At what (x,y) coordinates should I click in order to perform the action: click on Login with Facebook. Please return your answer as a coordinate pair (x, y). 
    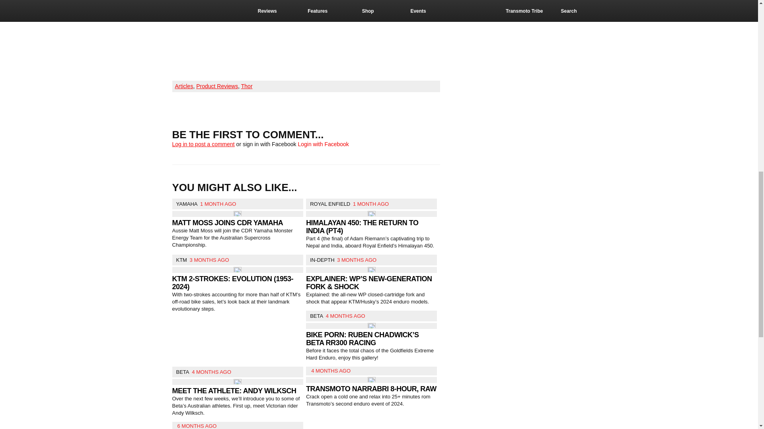
    Looking at the image, I should click on (323, 144).